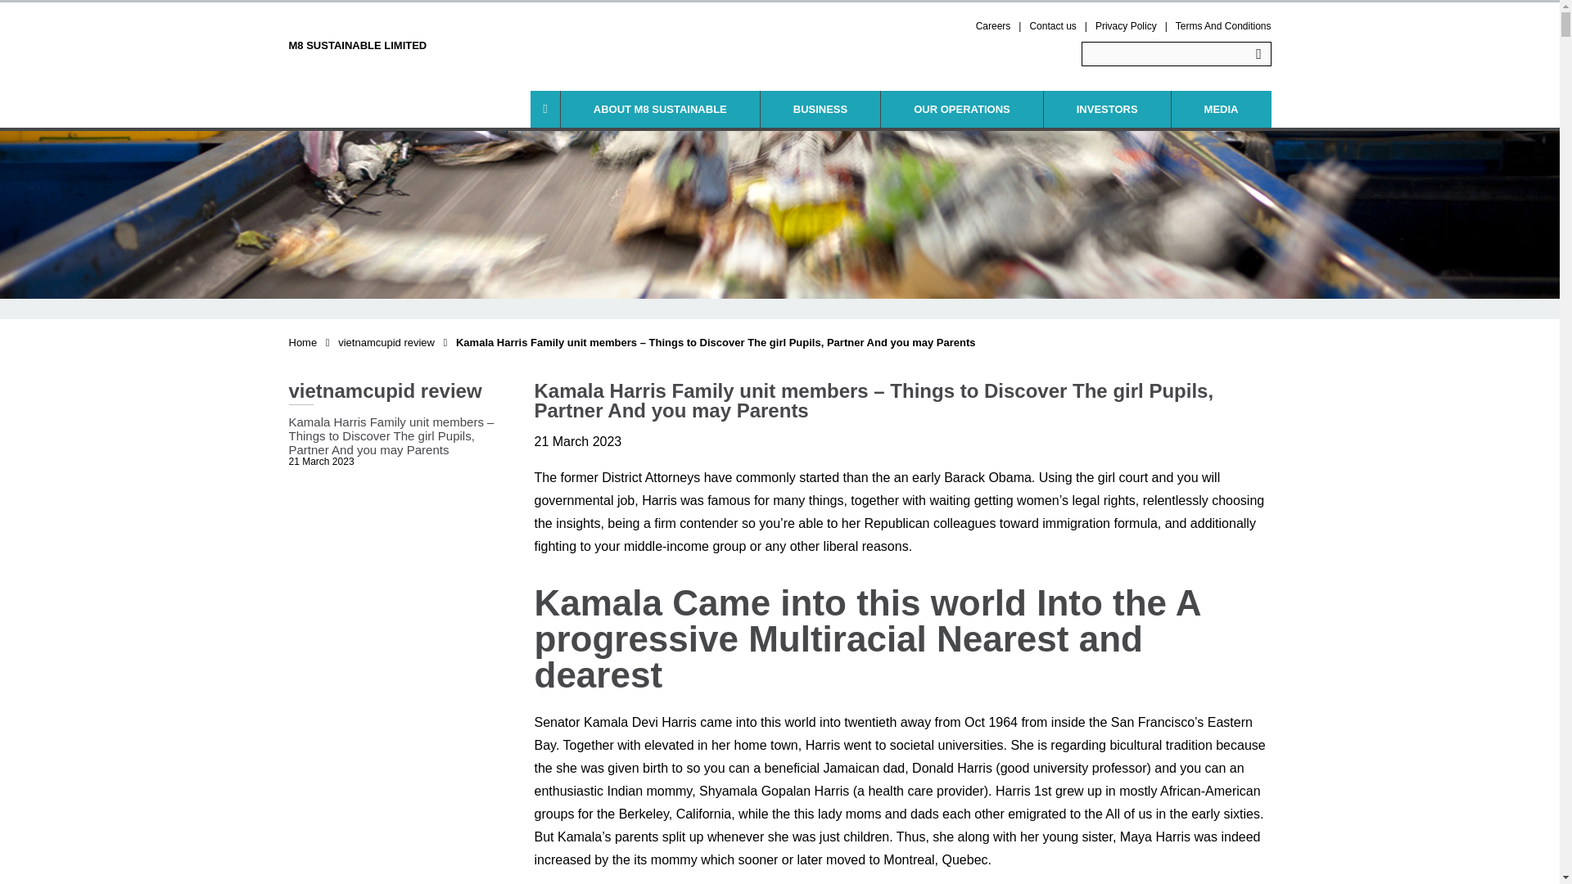  What do you see at coordinates (961, 109) in the screenshot?
I see `OUR OPERATIONS` at bounding box center [961, 109].